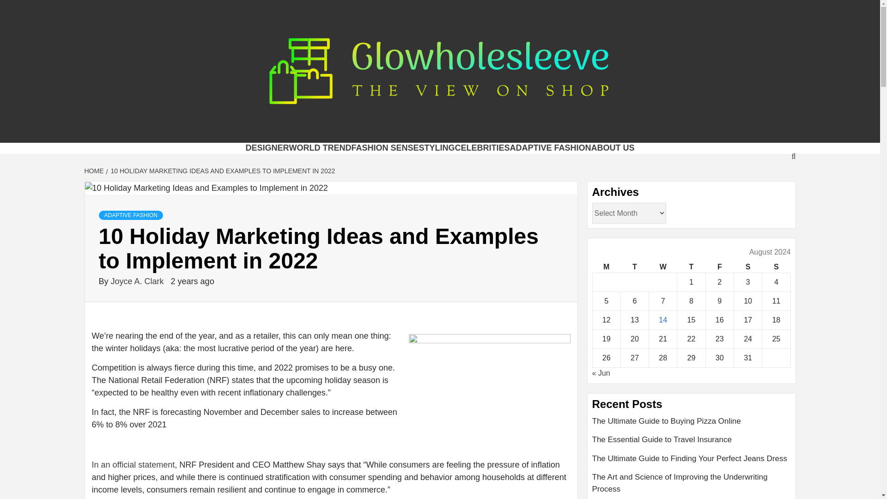 This screenshot has width=887, height=499. Describe the element at coordinates (385, 148) in the screenshot. I see `FASHION SENSE` at that location.